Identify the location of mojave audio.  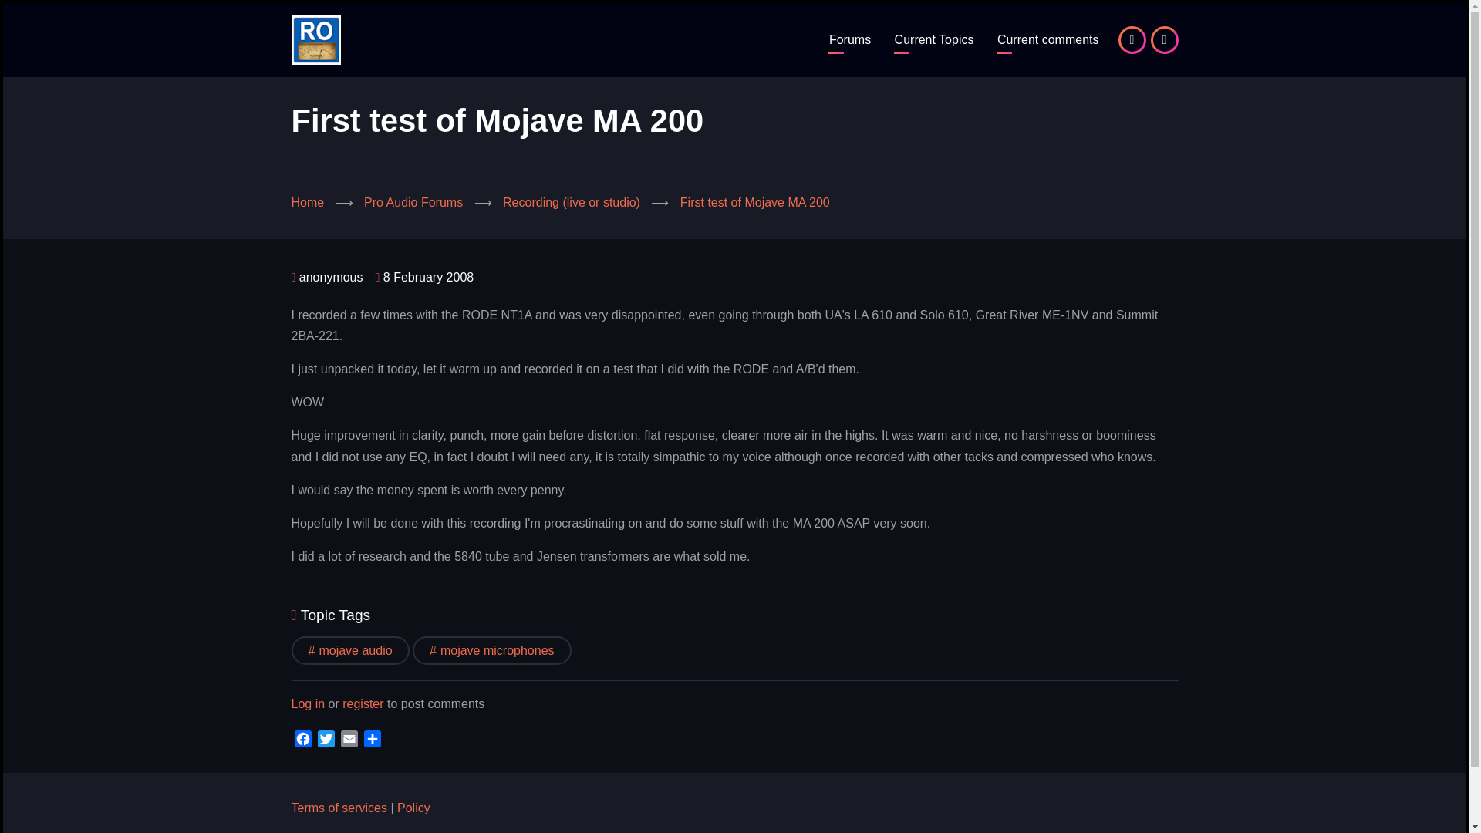
(350, 650).